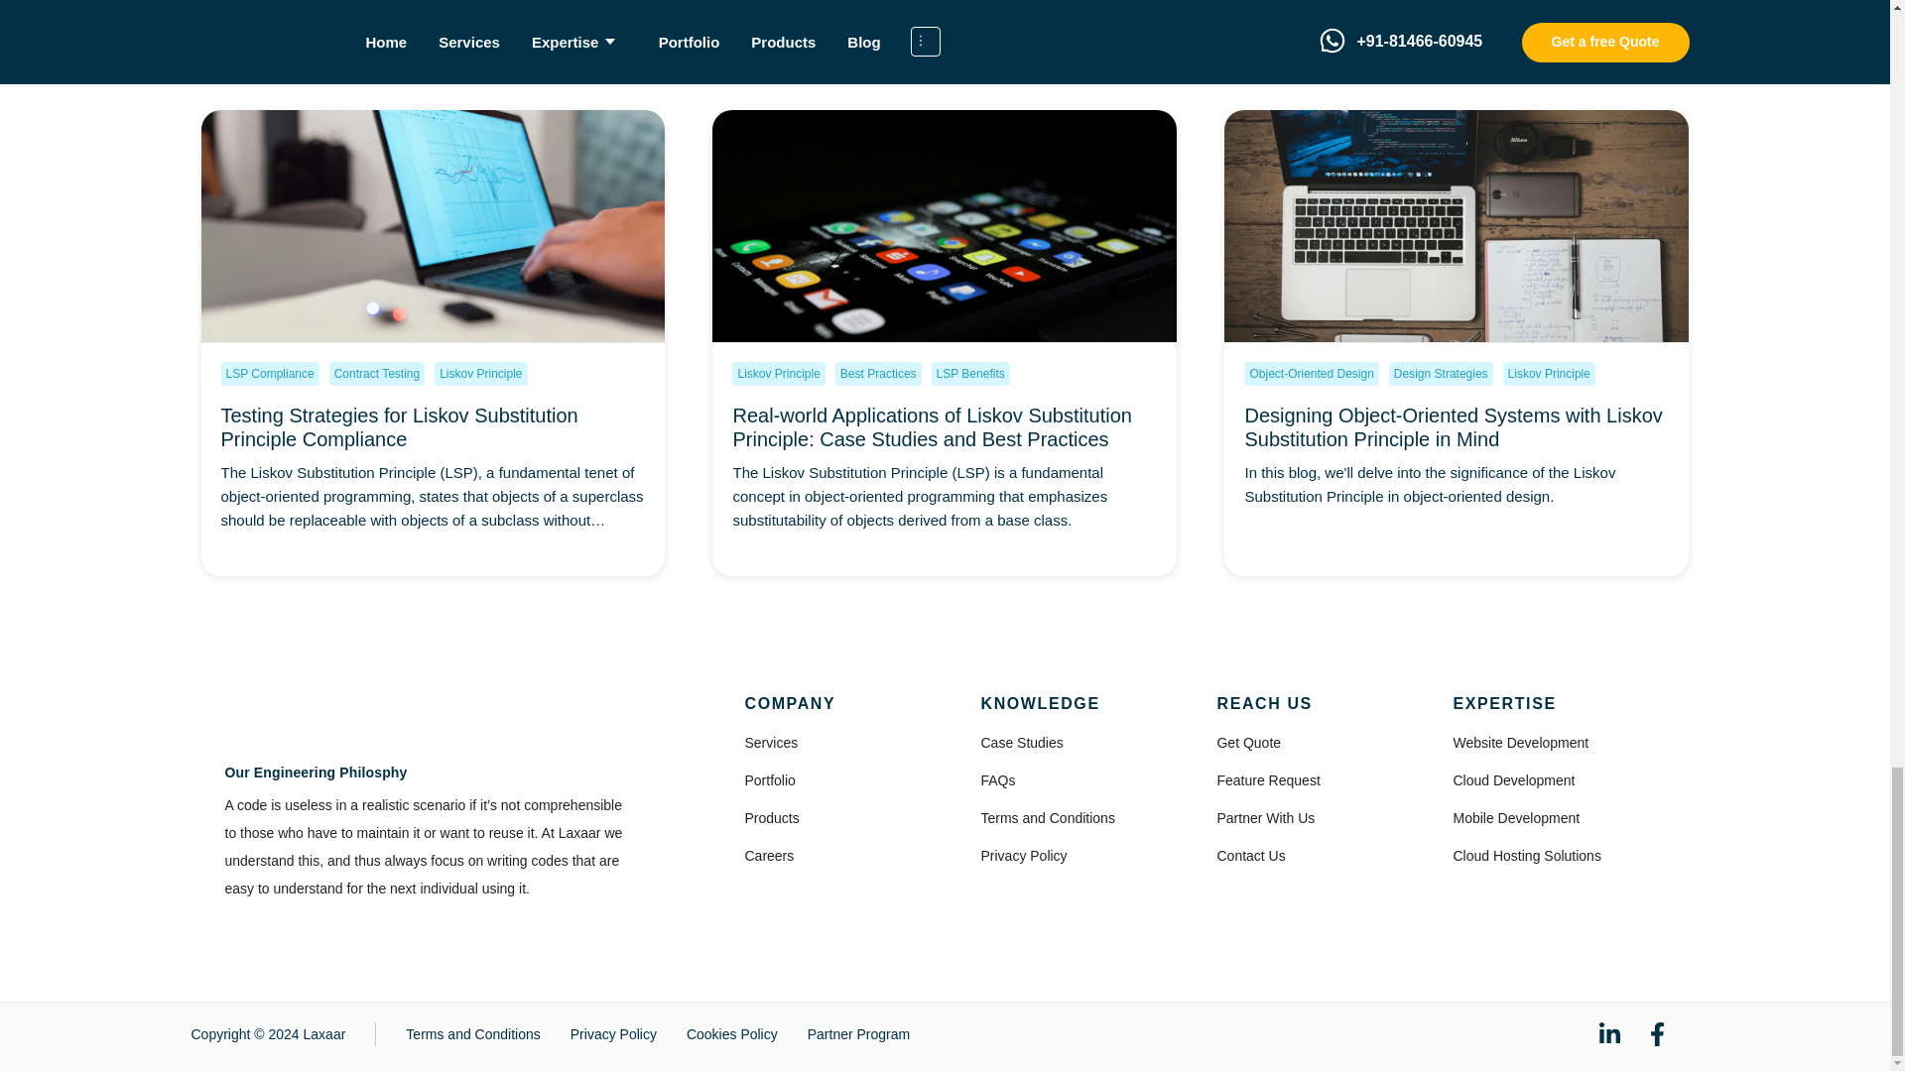 This screenshot has width=1905, height=1071. What do you see at coordinates (1520, 742) in the screenshot?
I see `Website Development` at bounding box center [1520, 742].